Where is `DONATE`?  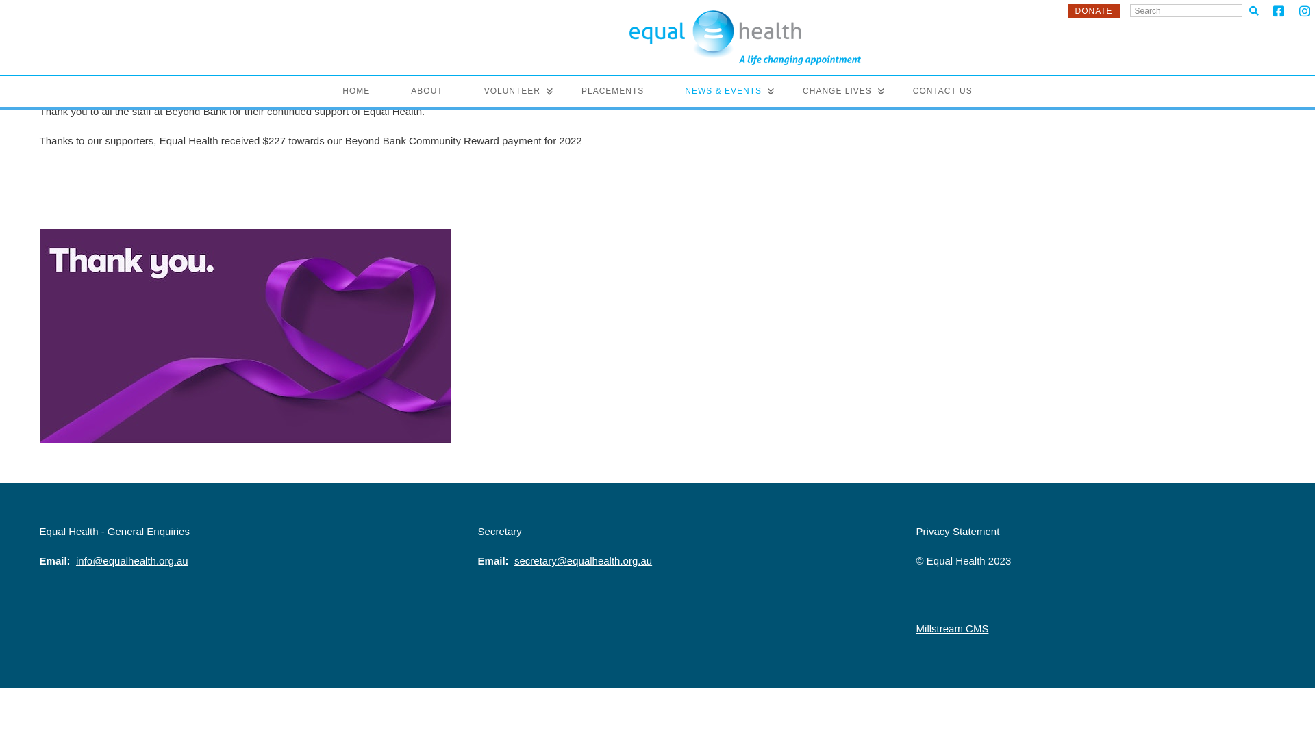 DONATE is located at coordinates (1093, 11).